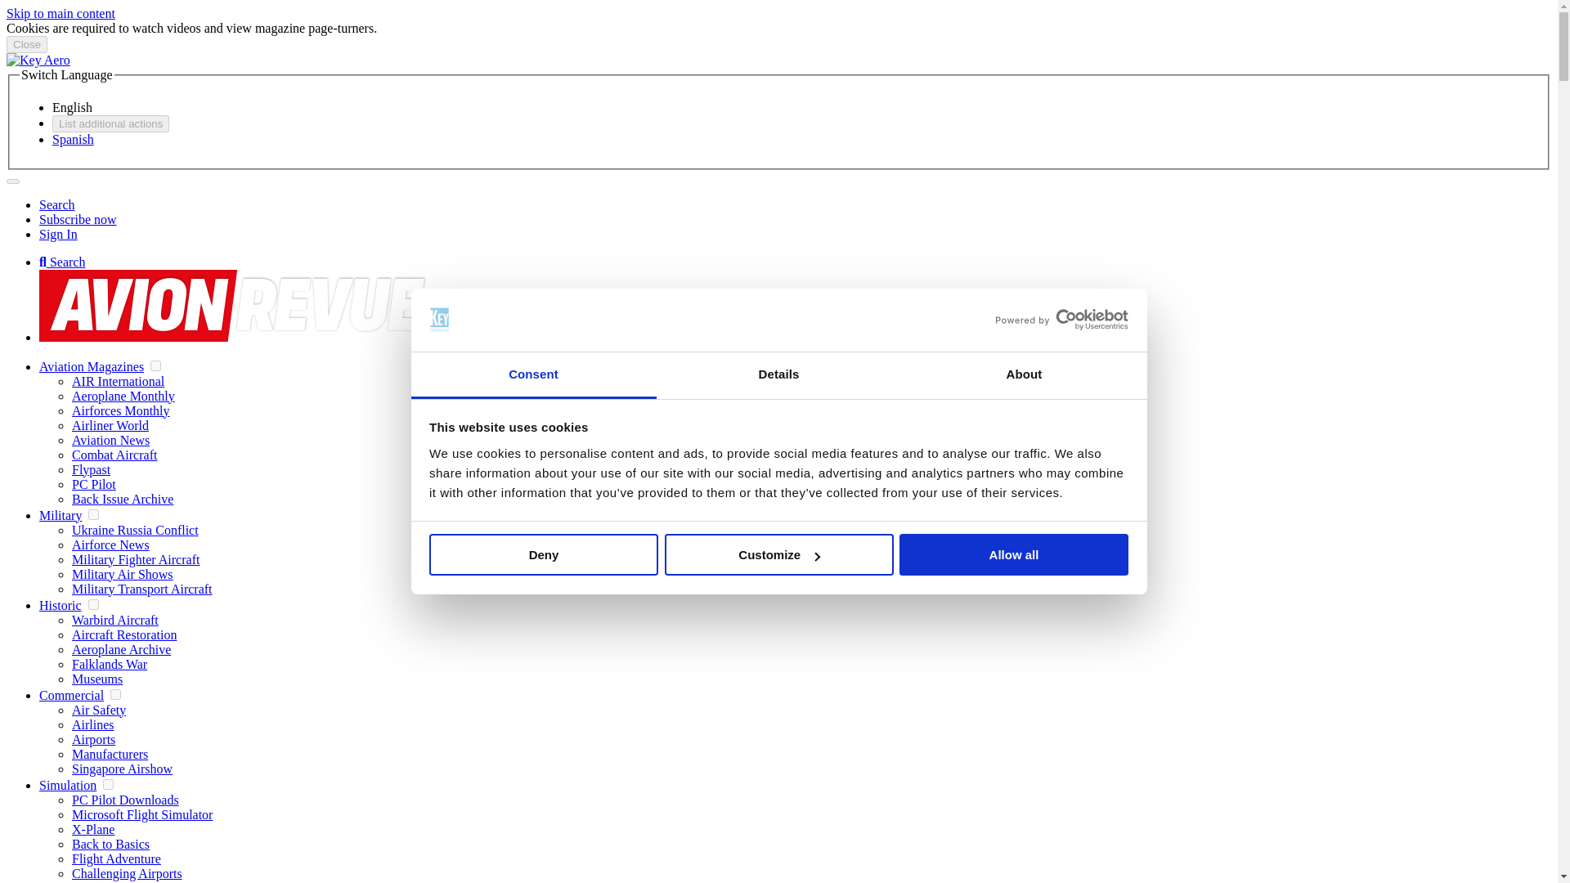  Describe the element at coordinates (1024, 375) in the screenshot. I see `About` at that location.